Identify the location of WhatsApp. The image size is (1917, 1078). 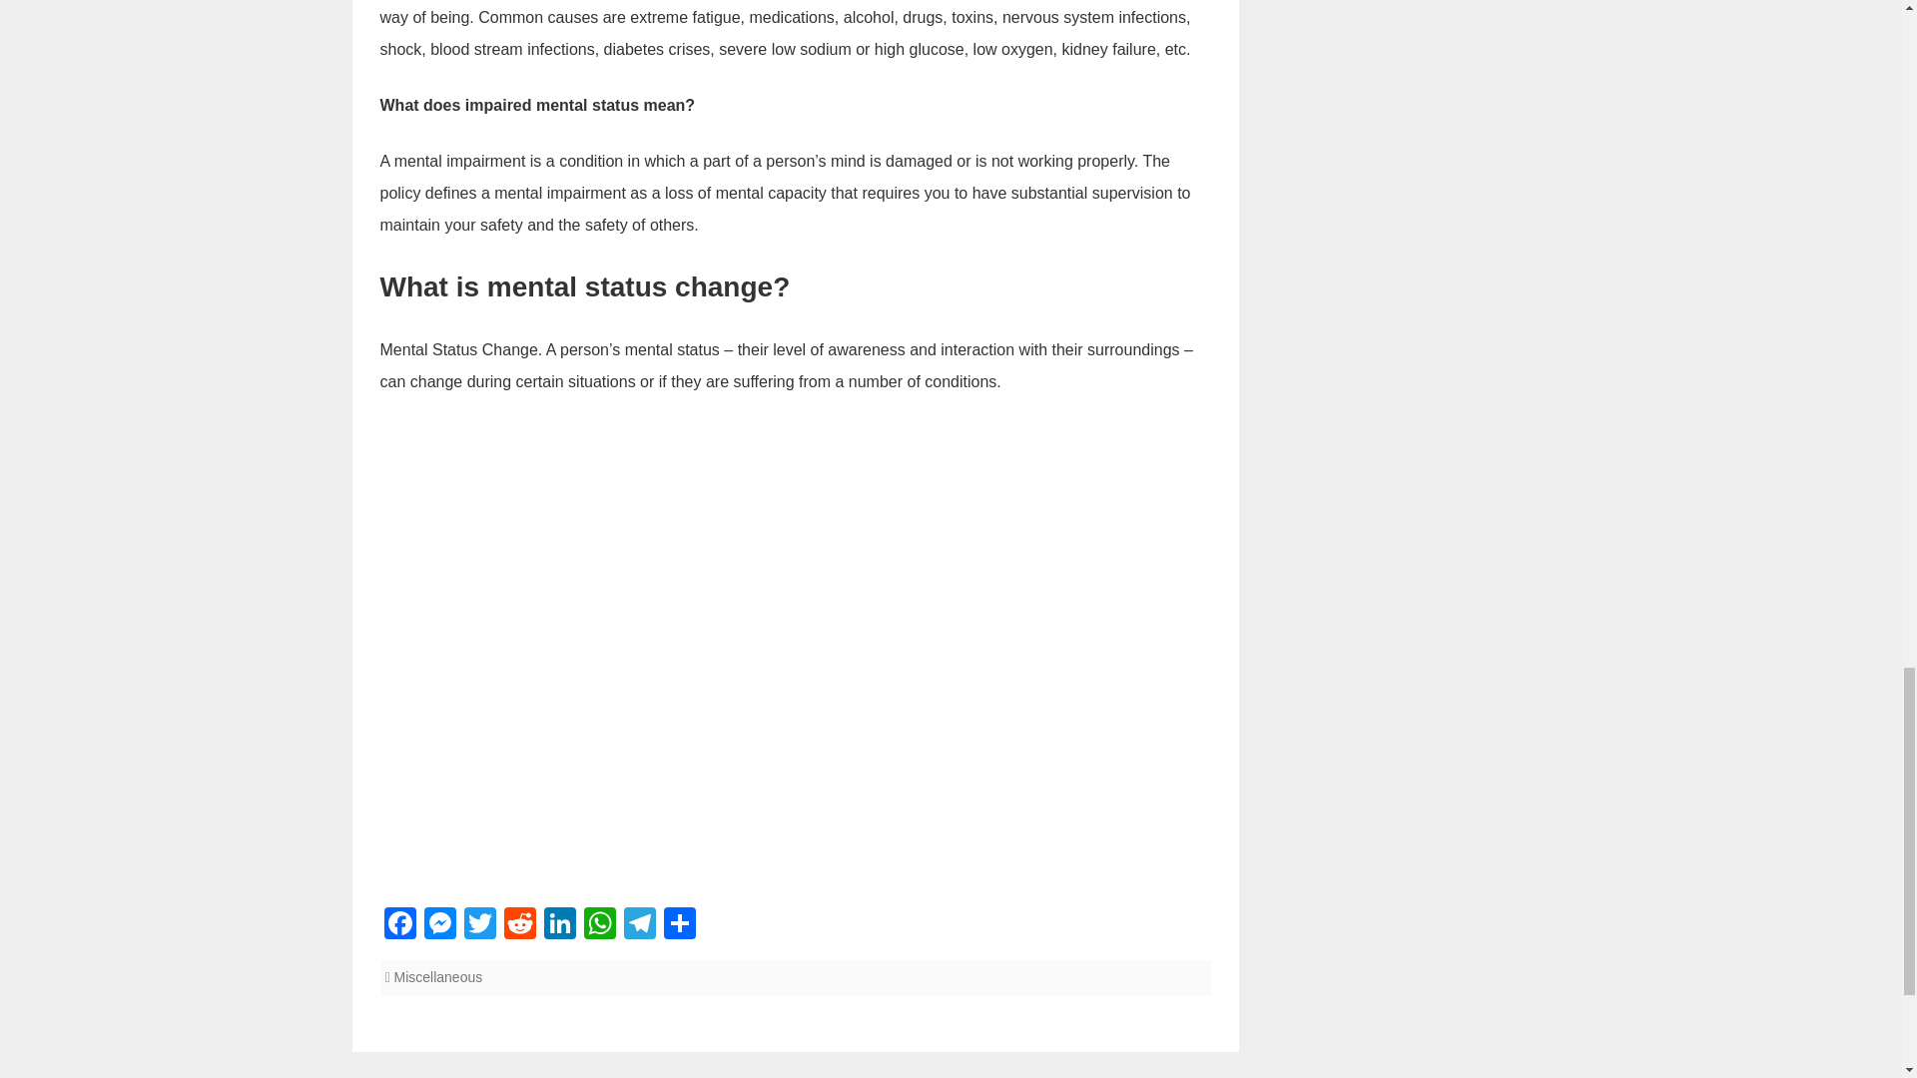
(599, 926).